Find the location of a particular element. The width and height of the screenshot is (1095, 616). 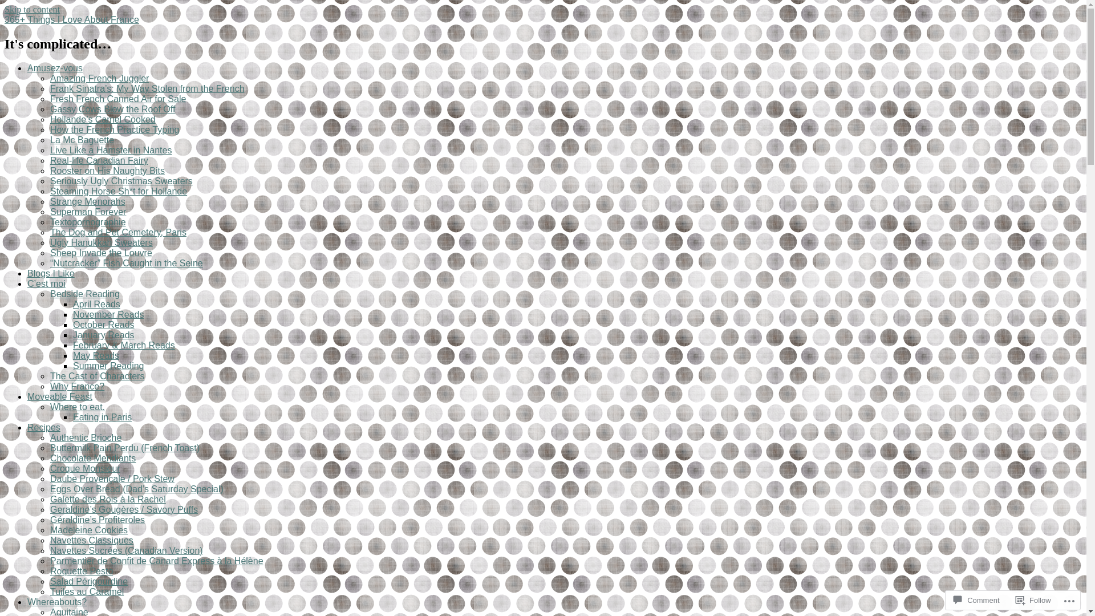

April Reads is located at coordinates (97, 305).